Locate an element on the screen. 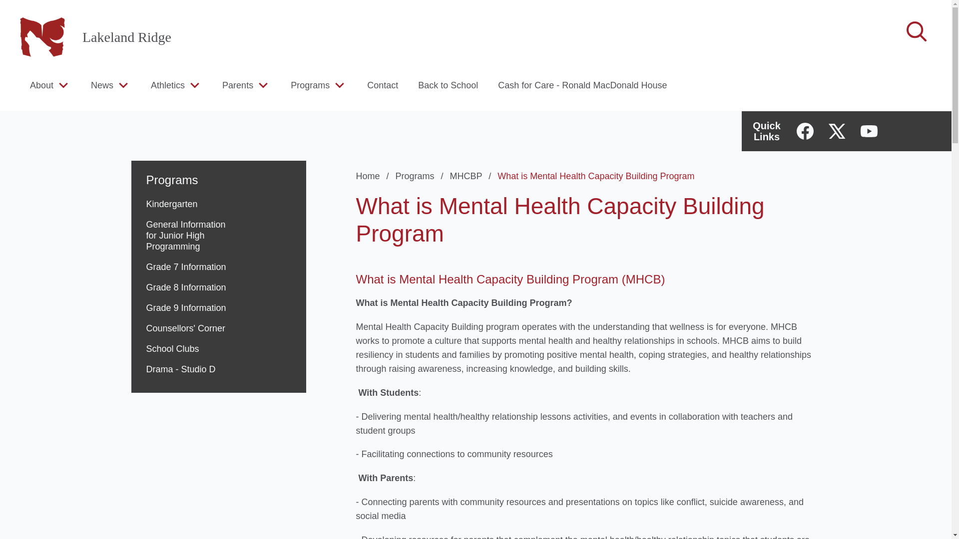  Lakeland Ridge's Facebook is located at coordinates (805, 131).